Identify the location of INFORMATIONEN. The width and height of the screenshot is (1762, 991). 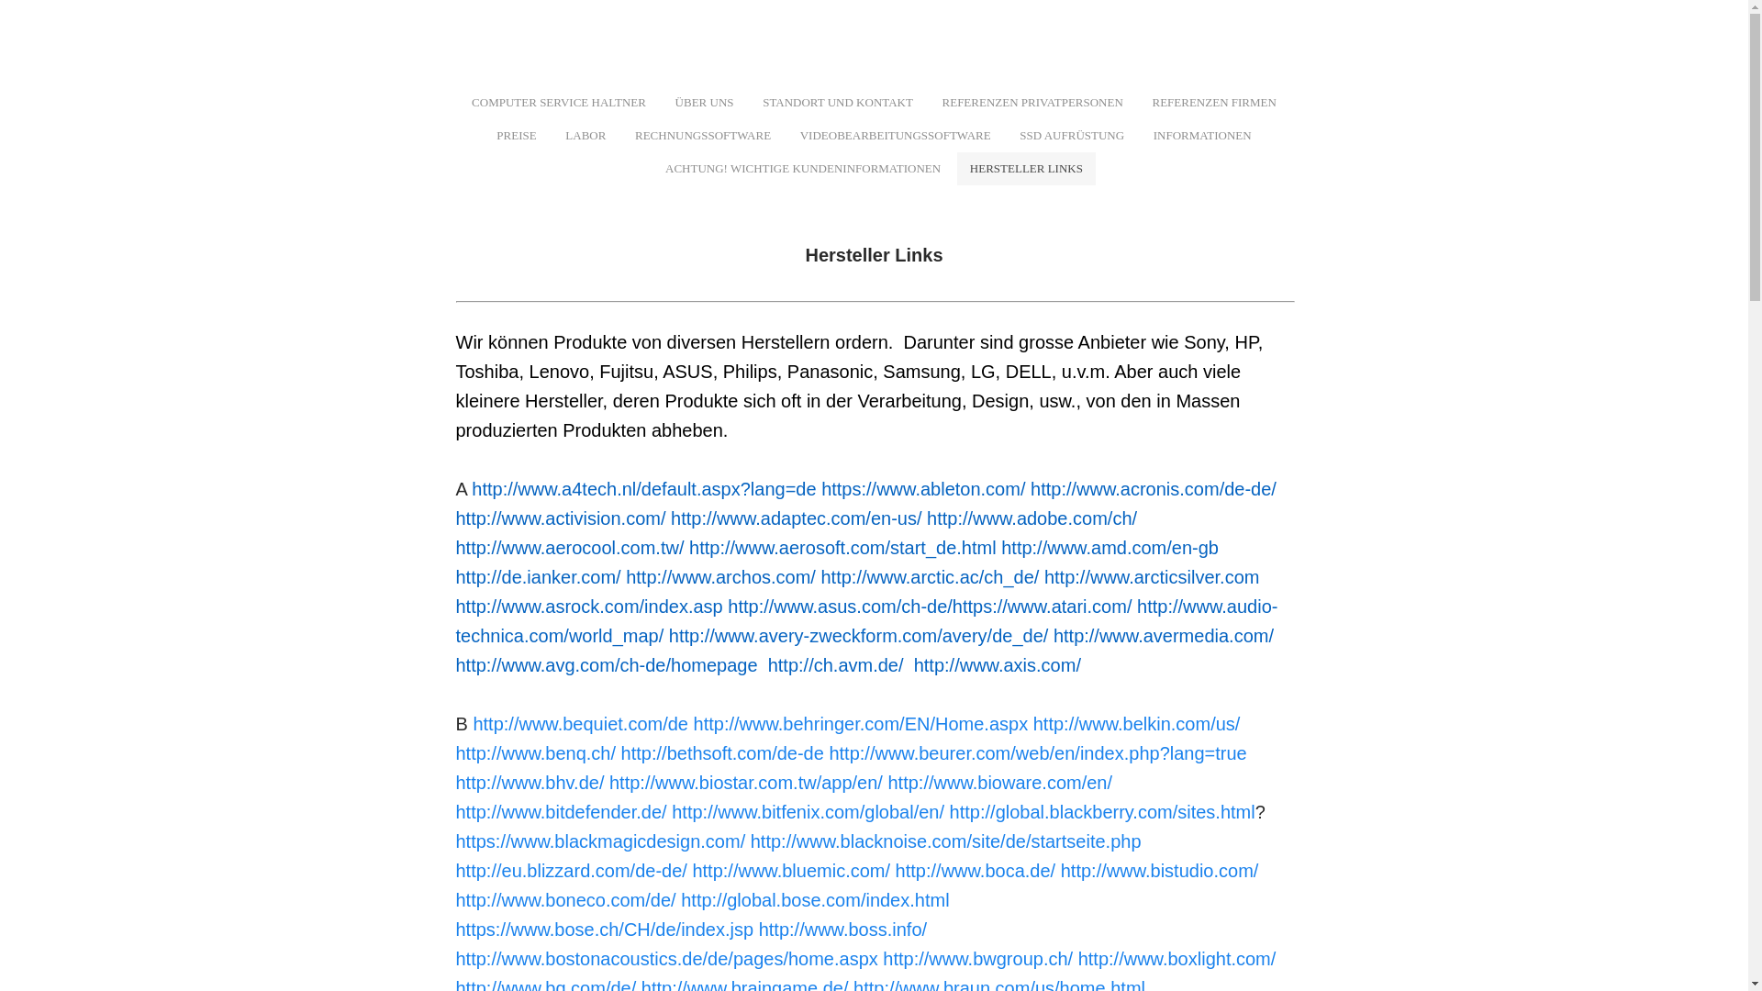
(1202, 136).